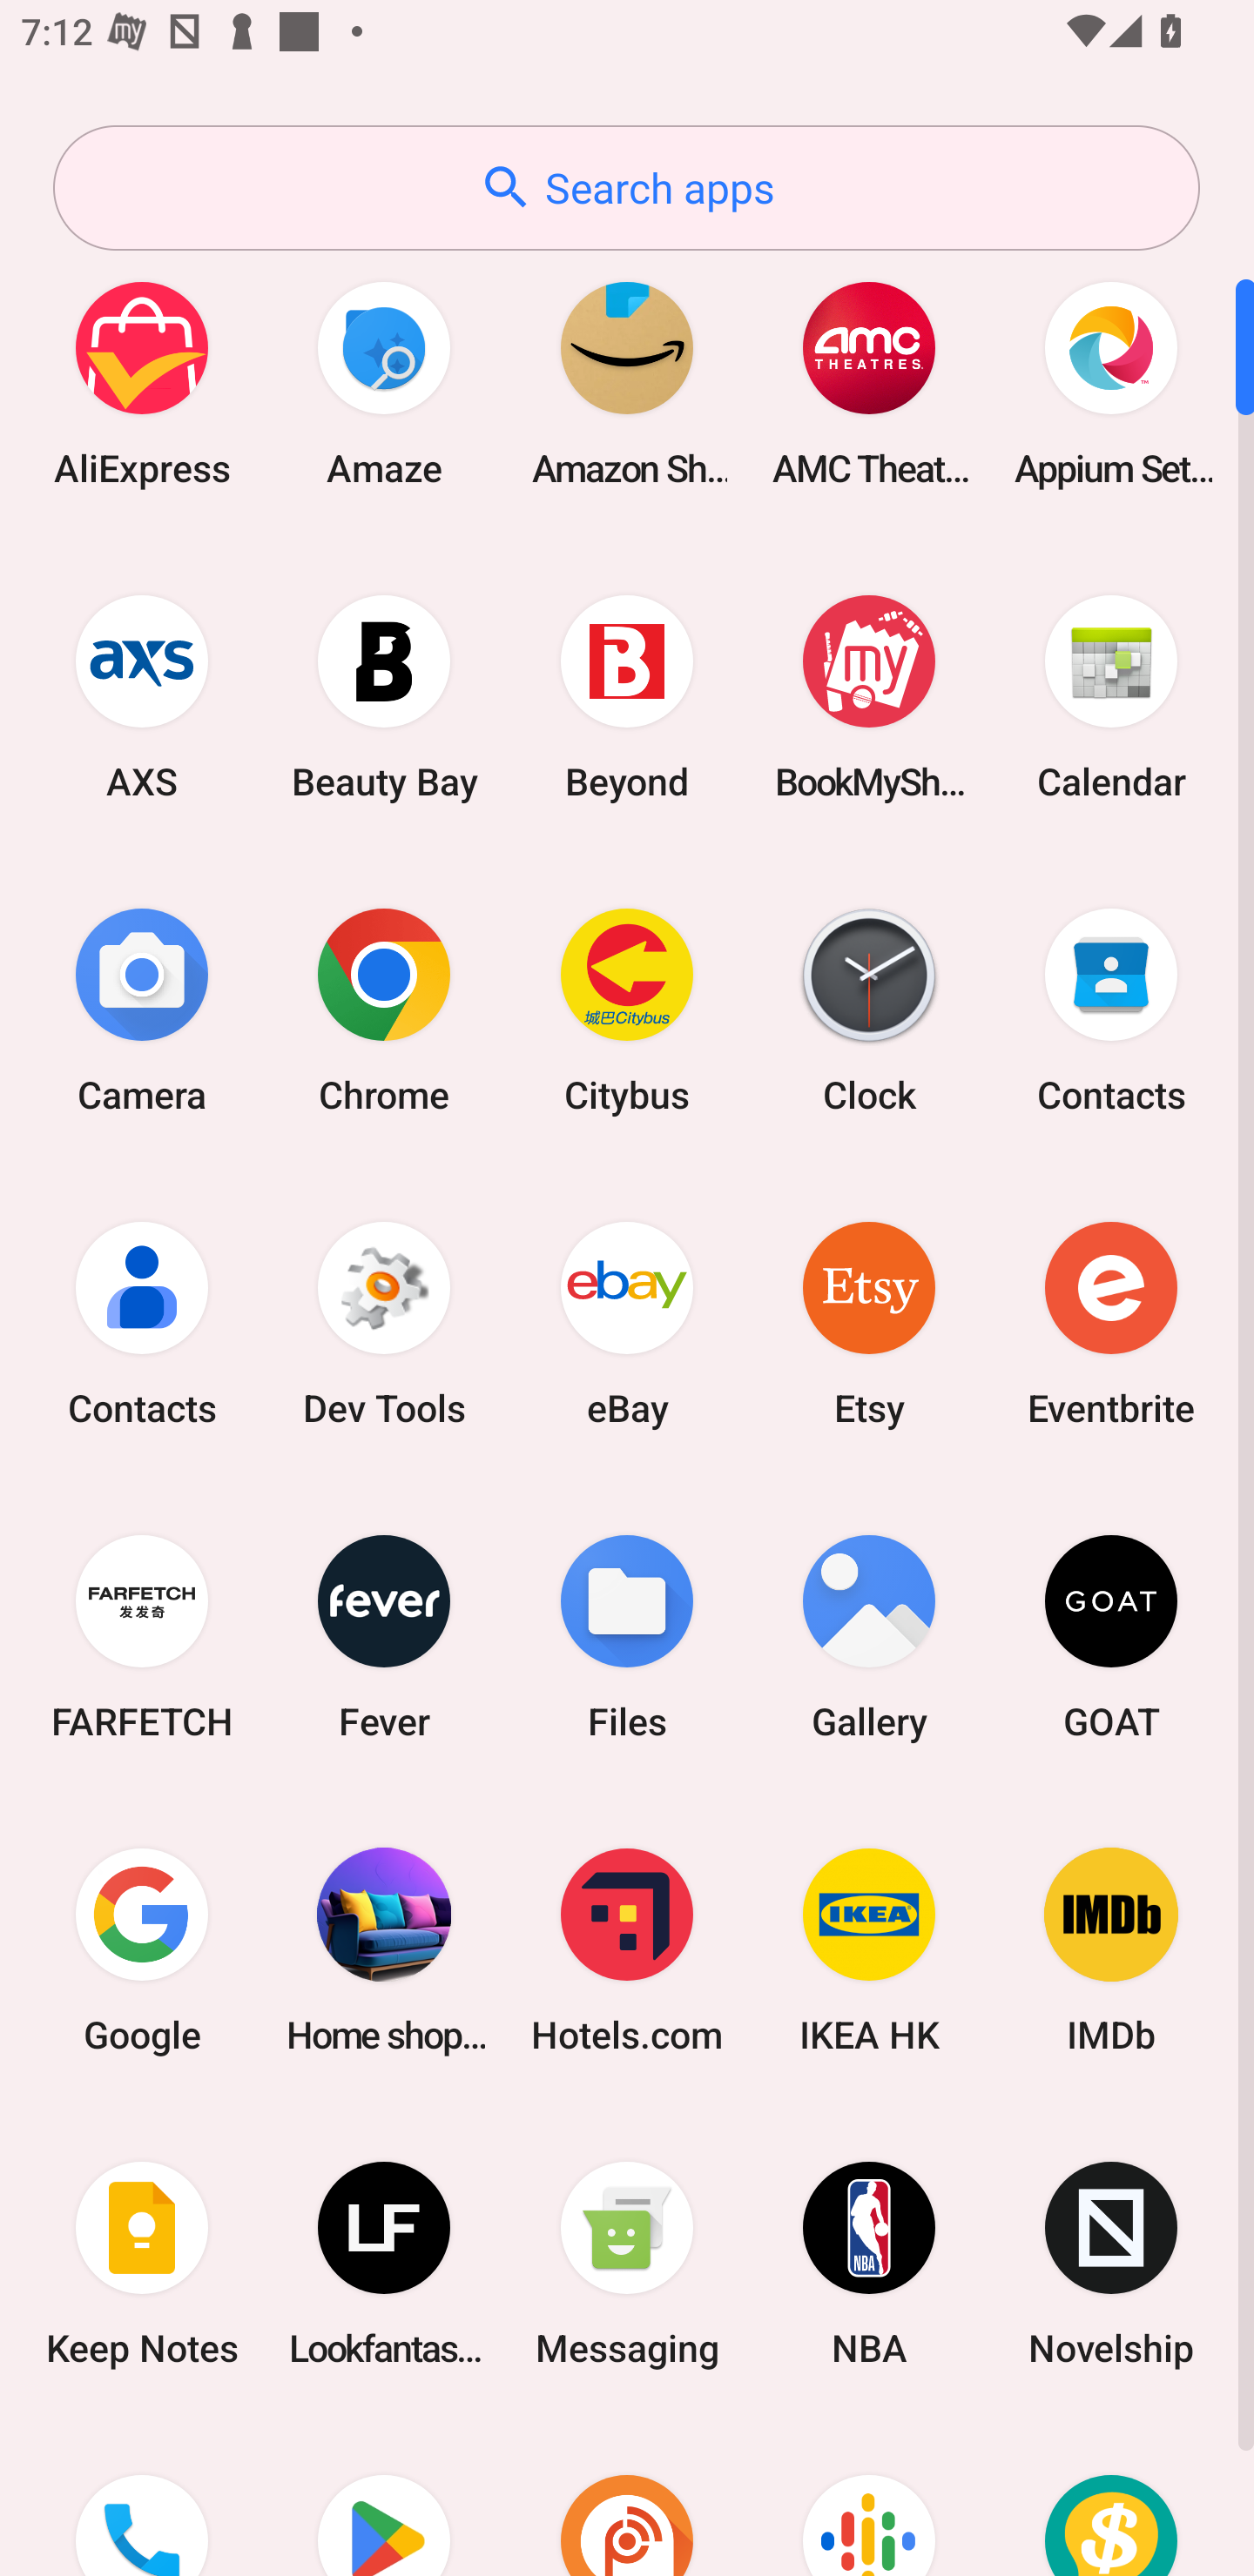 The image size is (1254, 2576). What do you see at coordinates (142, 1949) in the screenshot?
I see `Google` at bounding box center [142, 1949].